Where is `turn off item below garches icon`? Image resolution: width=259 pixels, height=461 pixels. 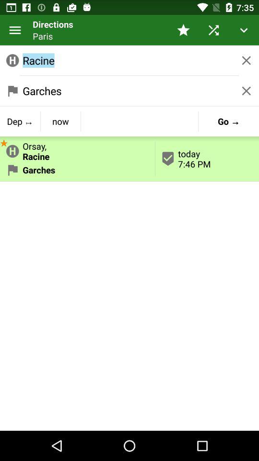
turn off item below garches icon is located at coordinates (20, 121).